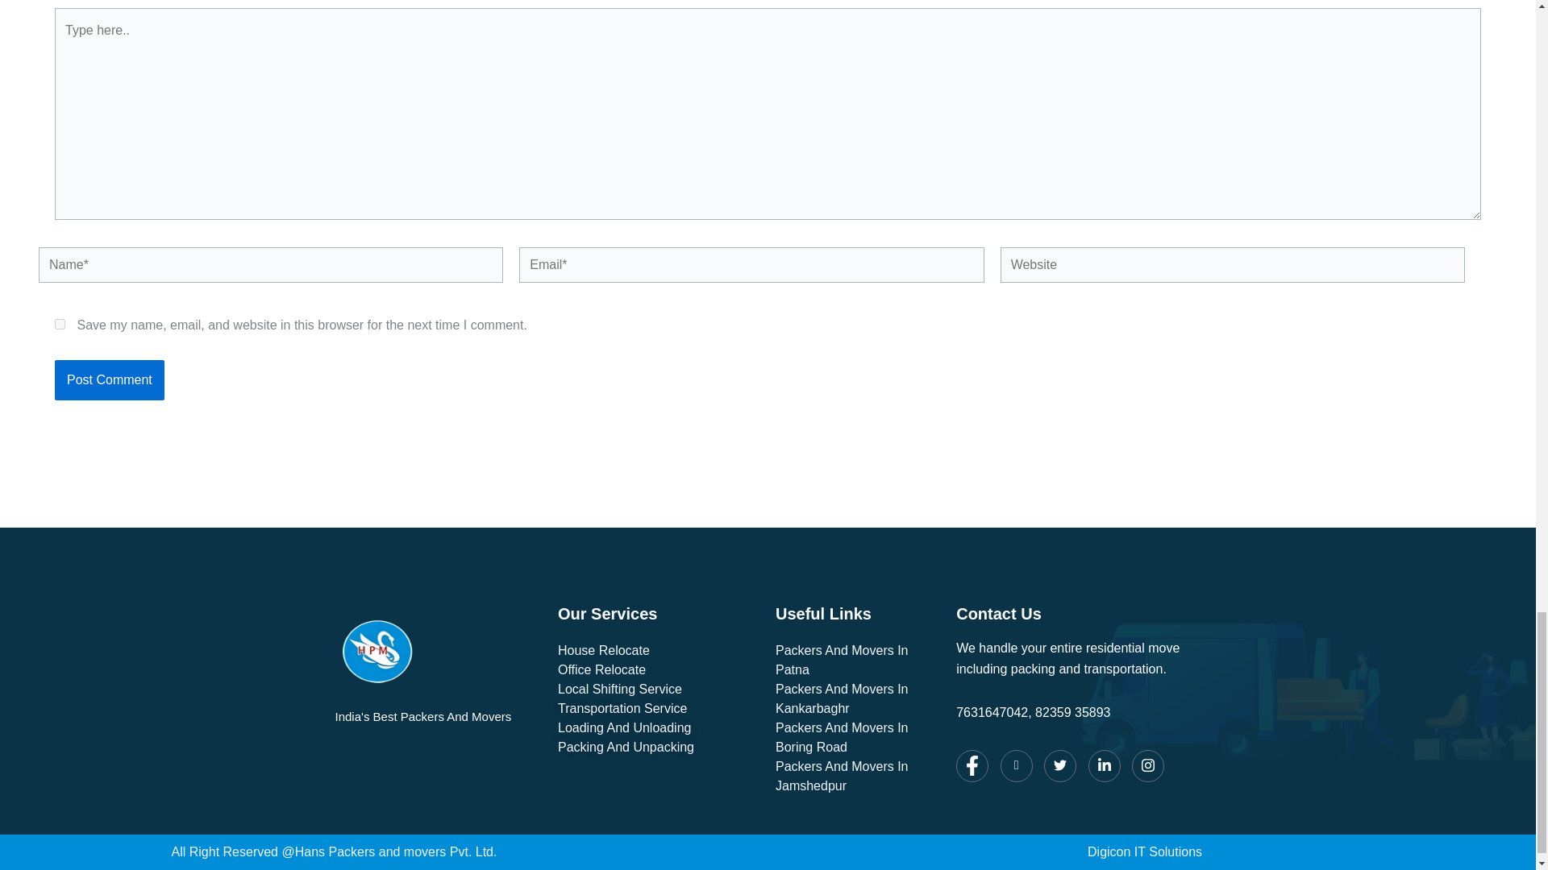  What do you see at coordinates (658, 669) in the screenshot?
I see `Office Relocate` at bounding box center [658, 669].